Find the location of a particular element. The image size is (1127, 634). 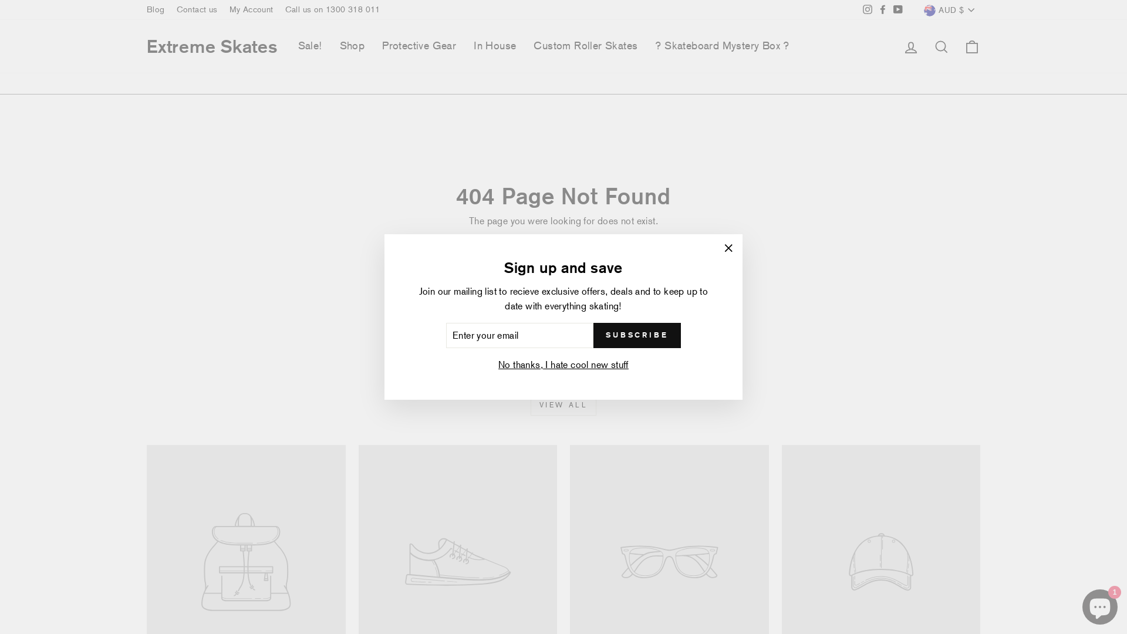

YouTube is located at coordinates (898, 10).